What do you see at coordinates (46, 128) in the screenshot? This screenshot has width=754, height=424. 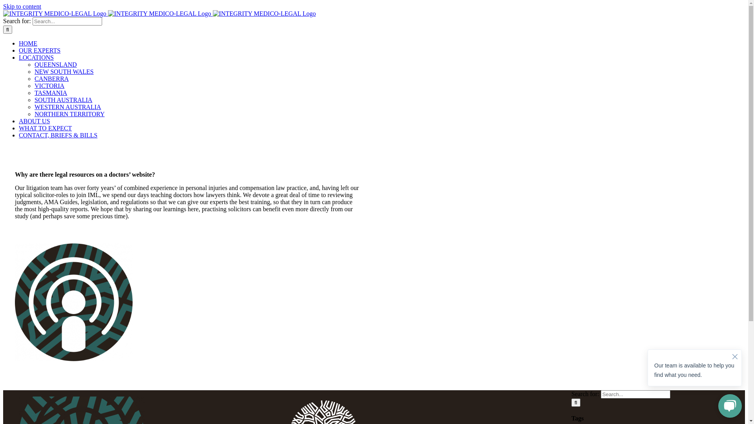 I see `WHAT TO EXPECT` at bounding box center [46, 128].